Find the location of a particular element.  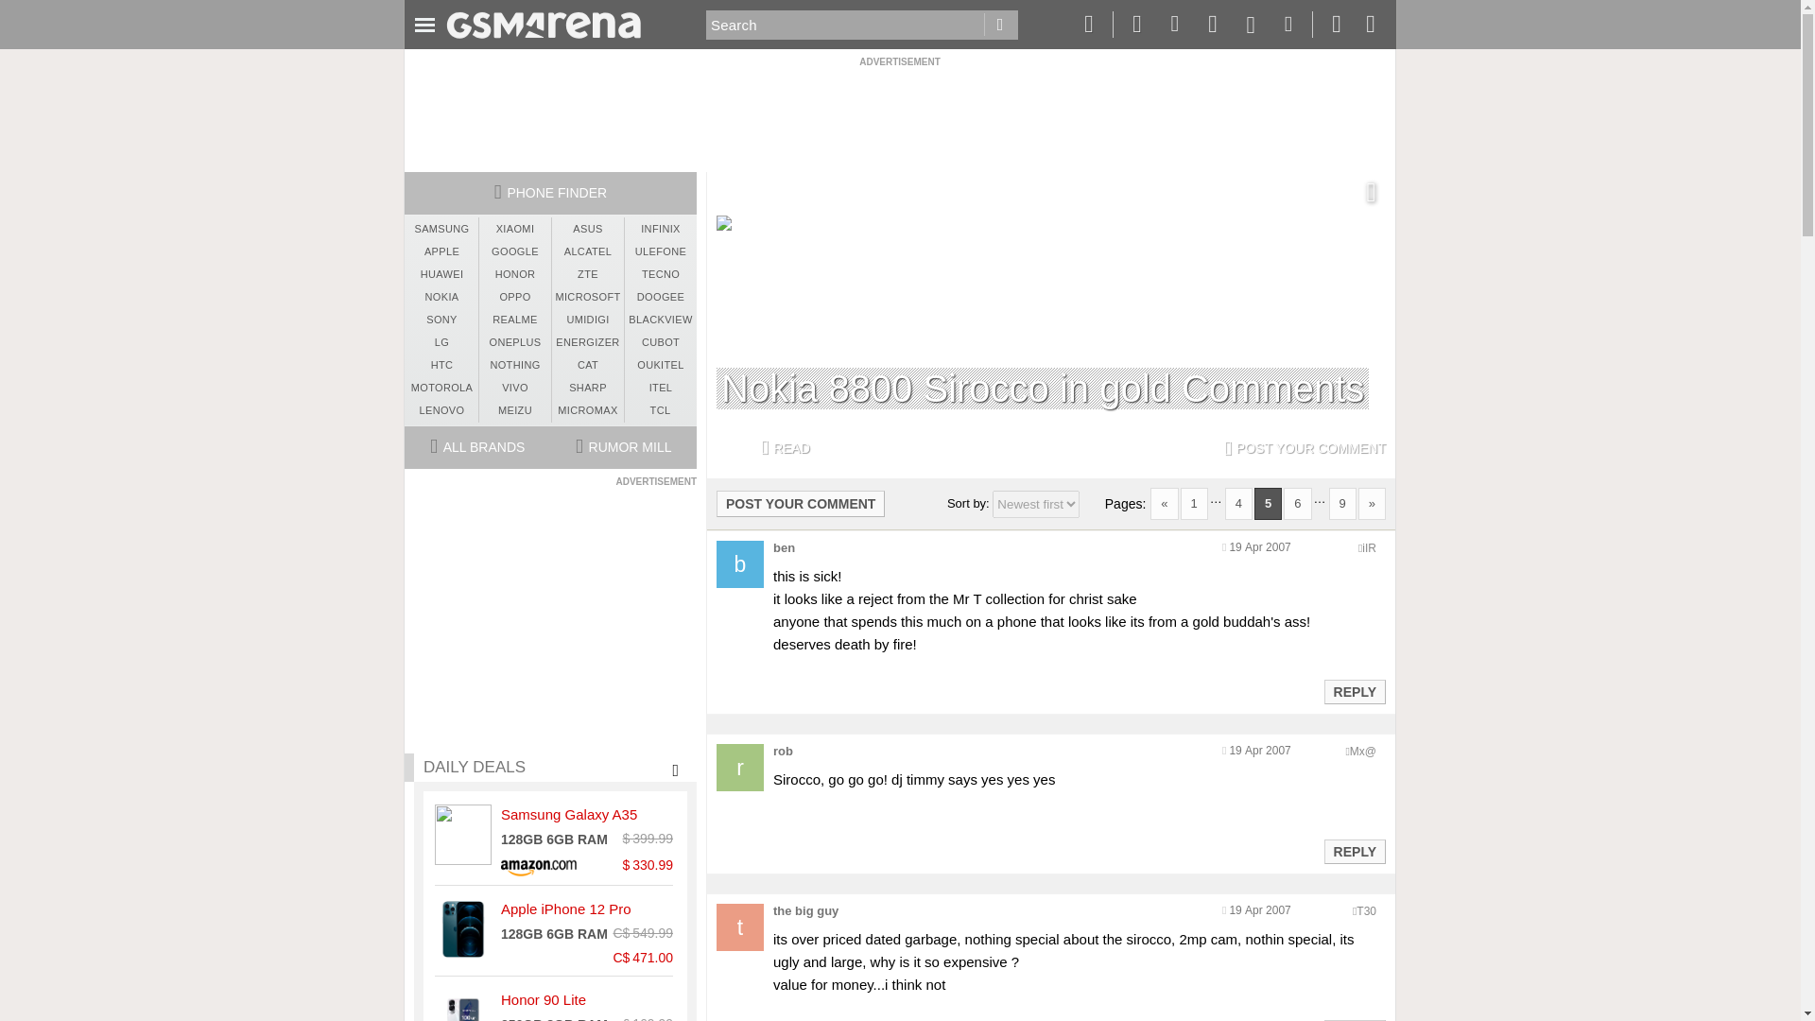

Go is located at coordinates (1000, 25).